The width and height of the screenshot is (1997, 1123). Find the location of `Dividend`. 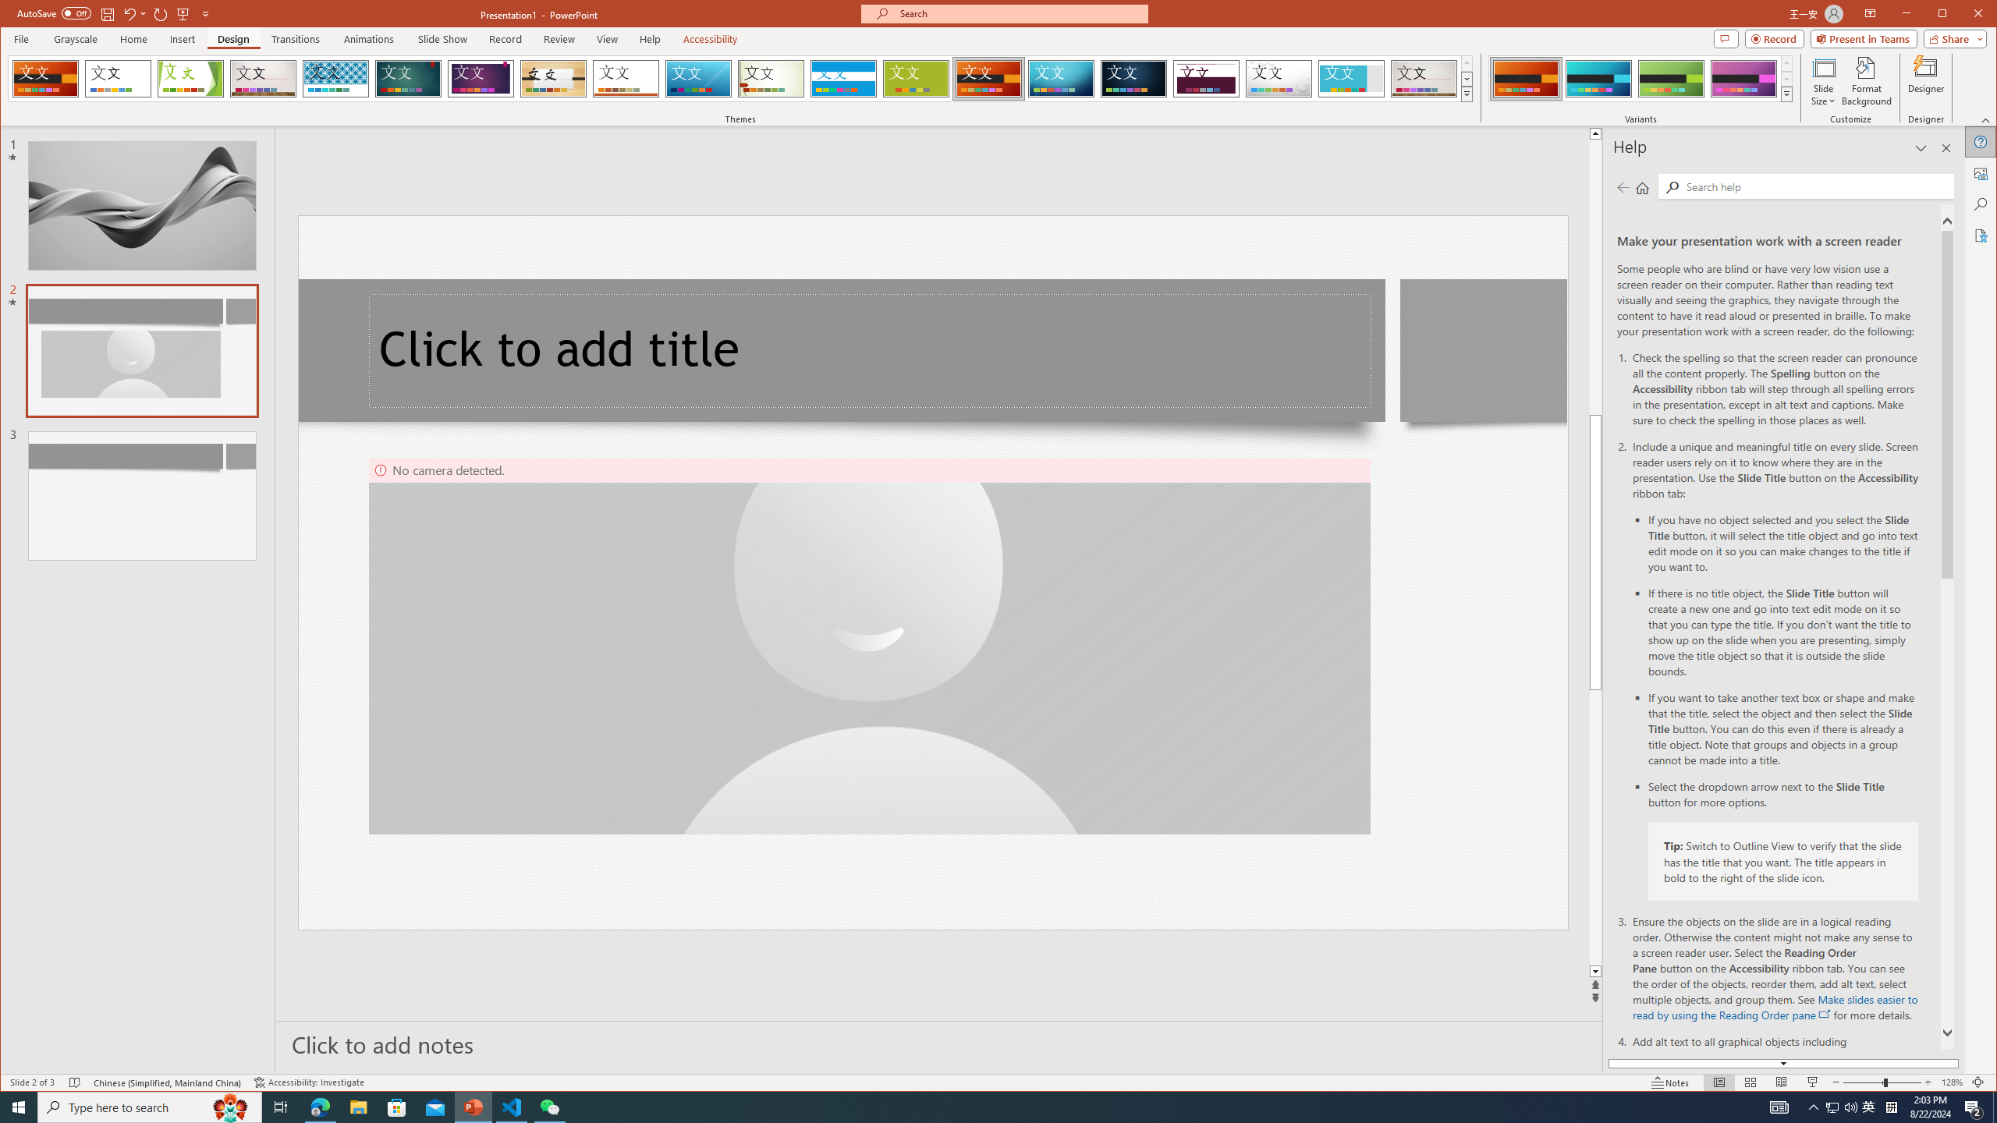

Dividend is located at coordinates (1206, 79).